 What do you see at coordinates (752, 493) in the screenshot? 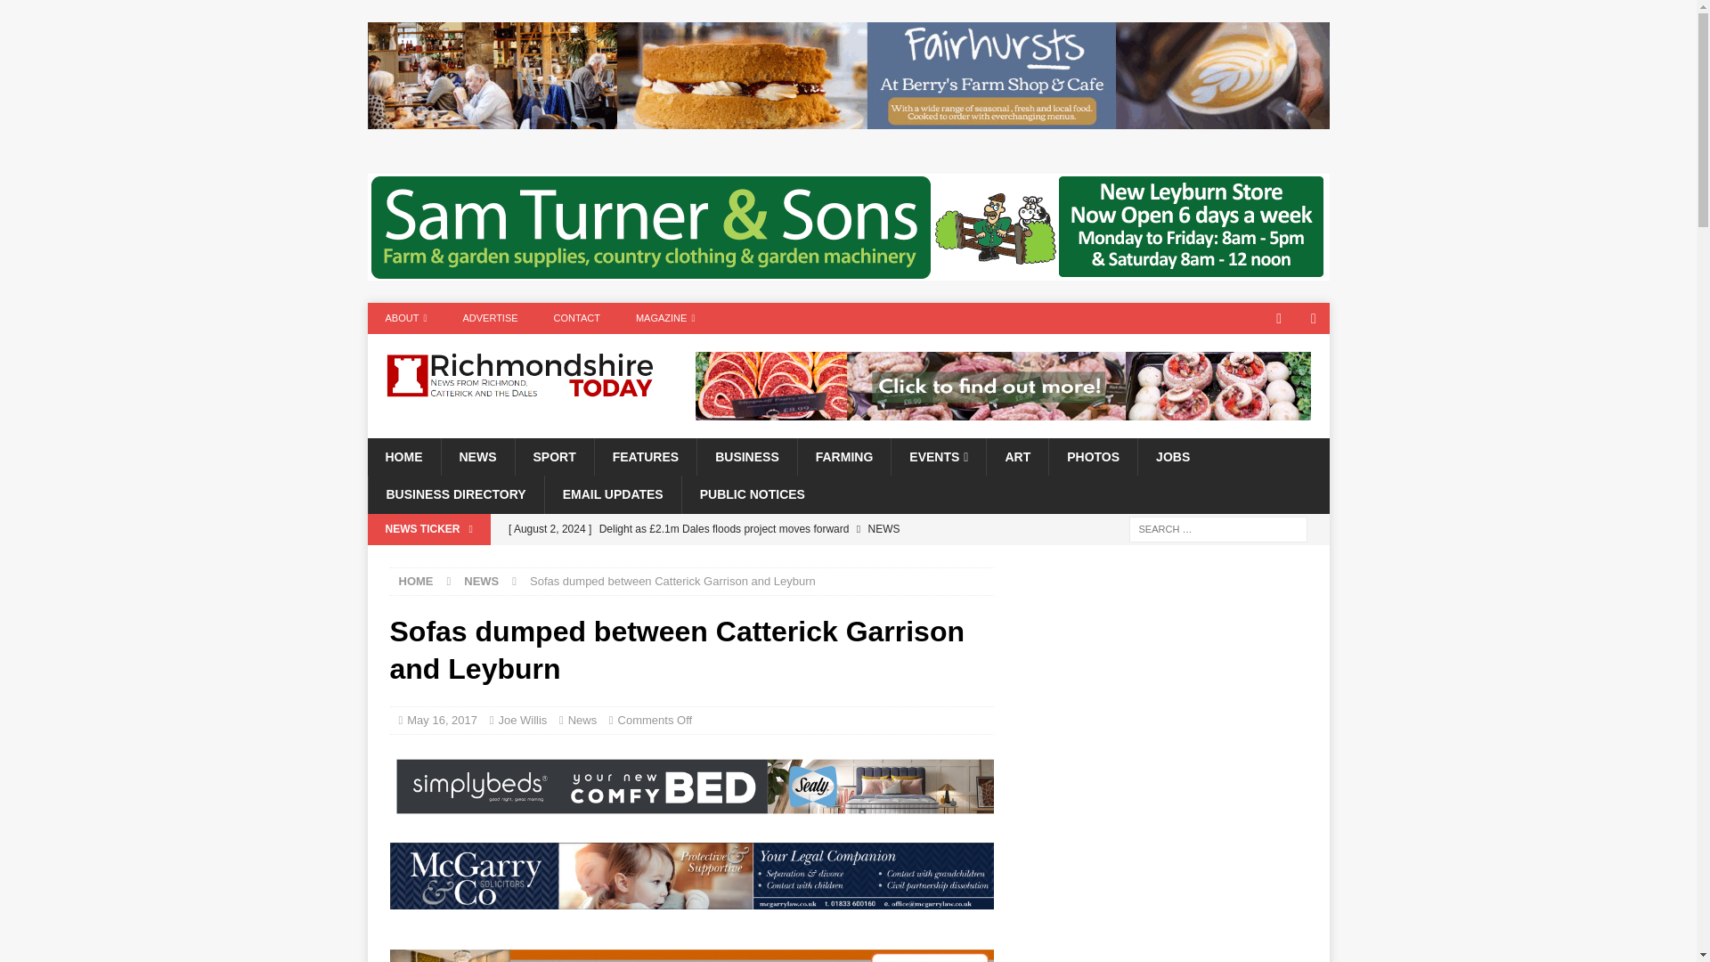
I see `PUBLIC NOTICES` at bounding box center [752, 493].